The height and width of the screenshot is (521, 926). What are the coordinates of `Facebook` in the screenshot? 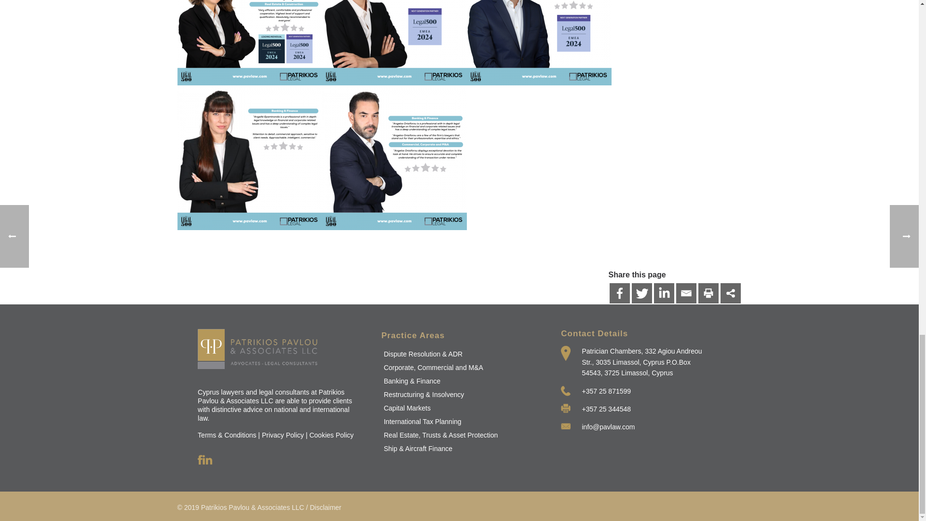 It's located at (619, 293).